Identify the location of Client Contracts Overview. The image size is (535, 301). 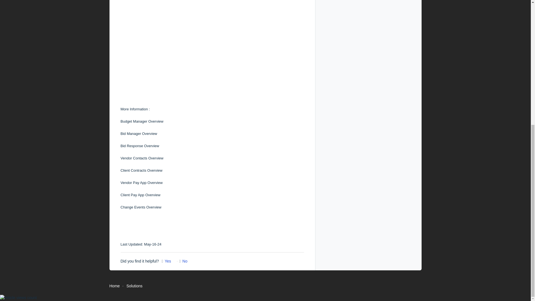
(141, 170).